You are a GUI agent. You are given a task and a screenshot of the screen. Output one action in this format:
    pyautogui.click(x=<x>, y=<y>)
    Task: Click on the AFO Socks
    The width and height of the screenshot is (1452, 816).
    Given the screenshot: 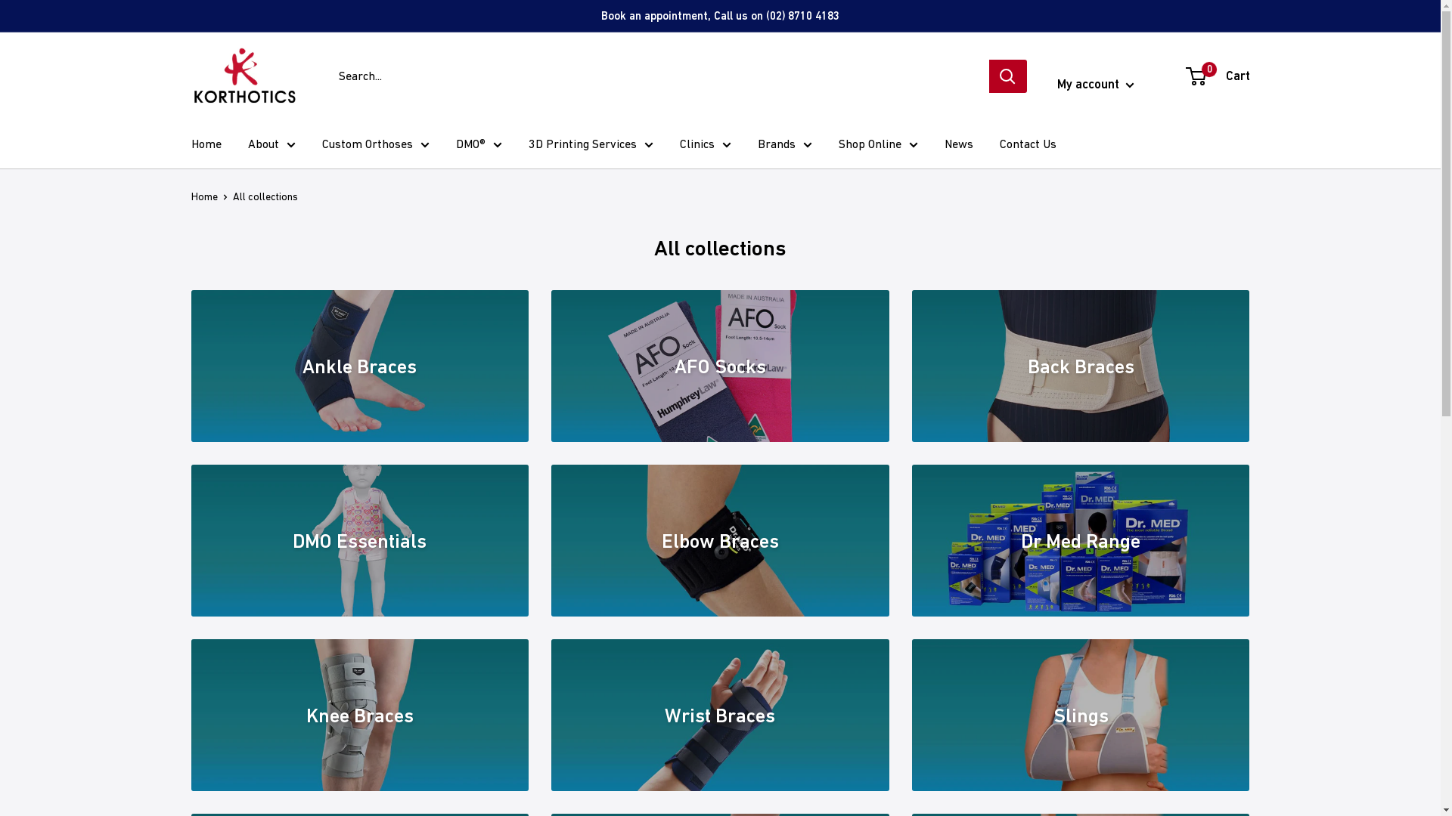 What is the action you would take?
    pyautogui.click(x=720, y=366)
    